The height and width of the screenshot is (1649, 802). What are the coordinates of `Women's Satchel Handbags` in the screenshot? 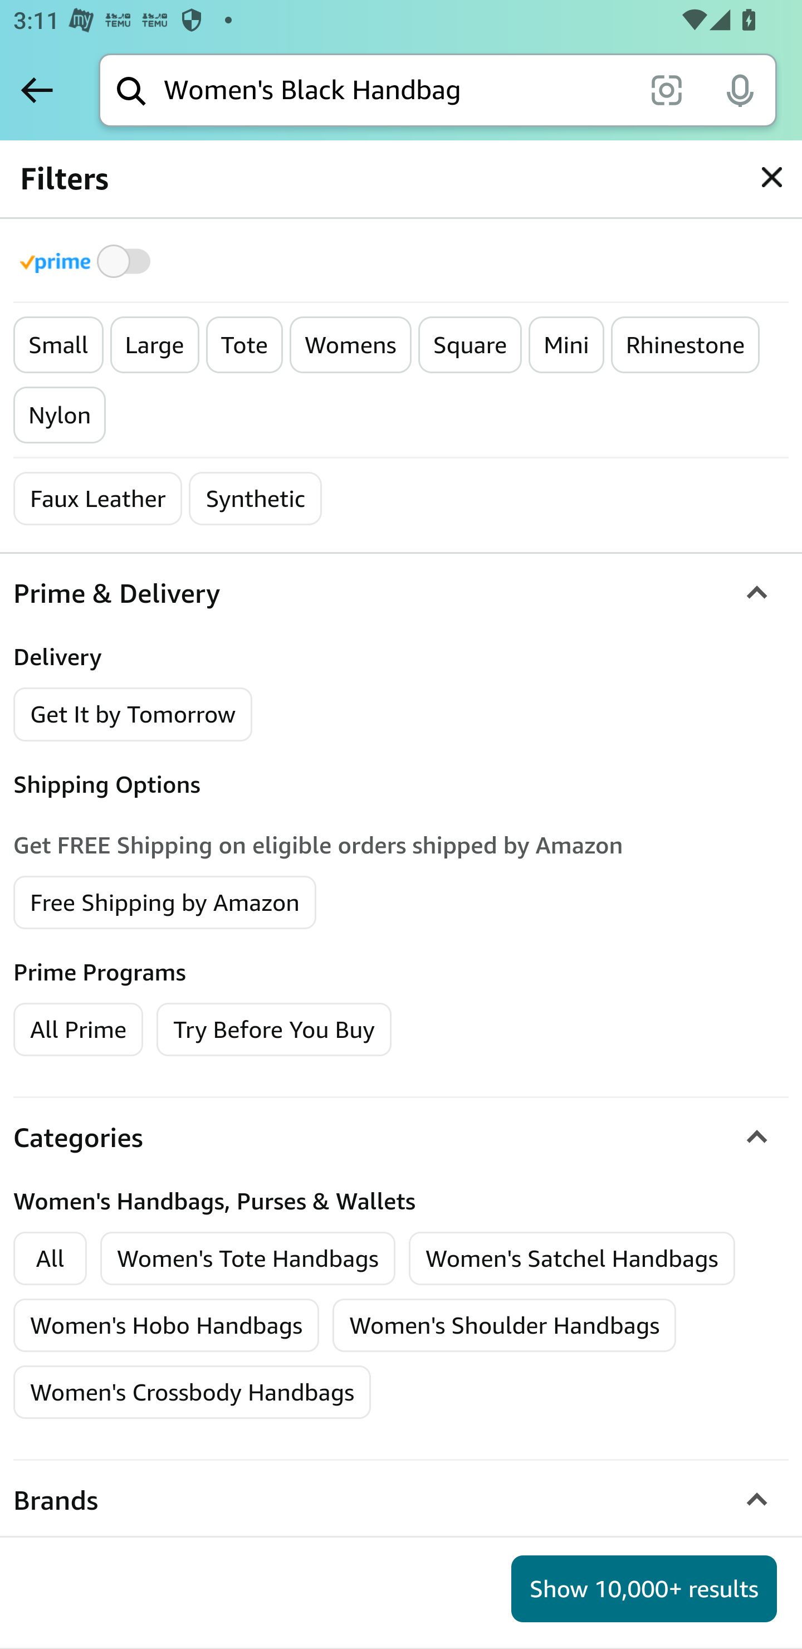 It's located at (571, 1258).